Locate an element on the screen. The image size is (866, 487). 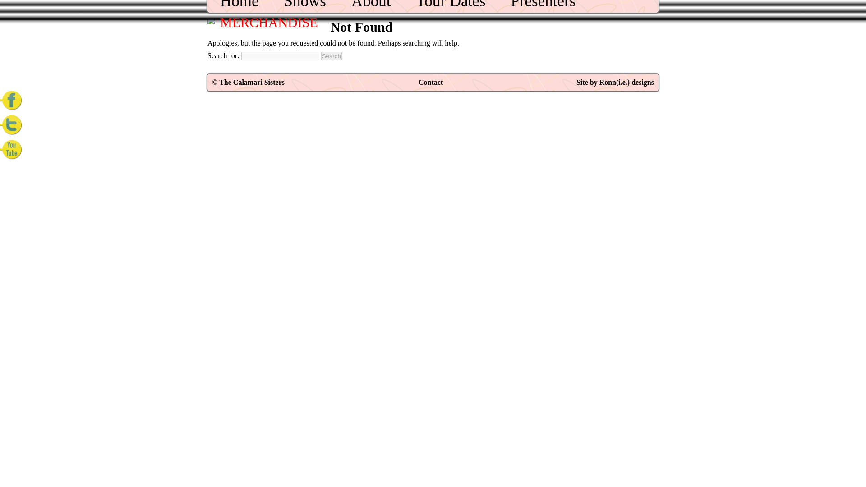
Contact is located at coordinates (430, 82).